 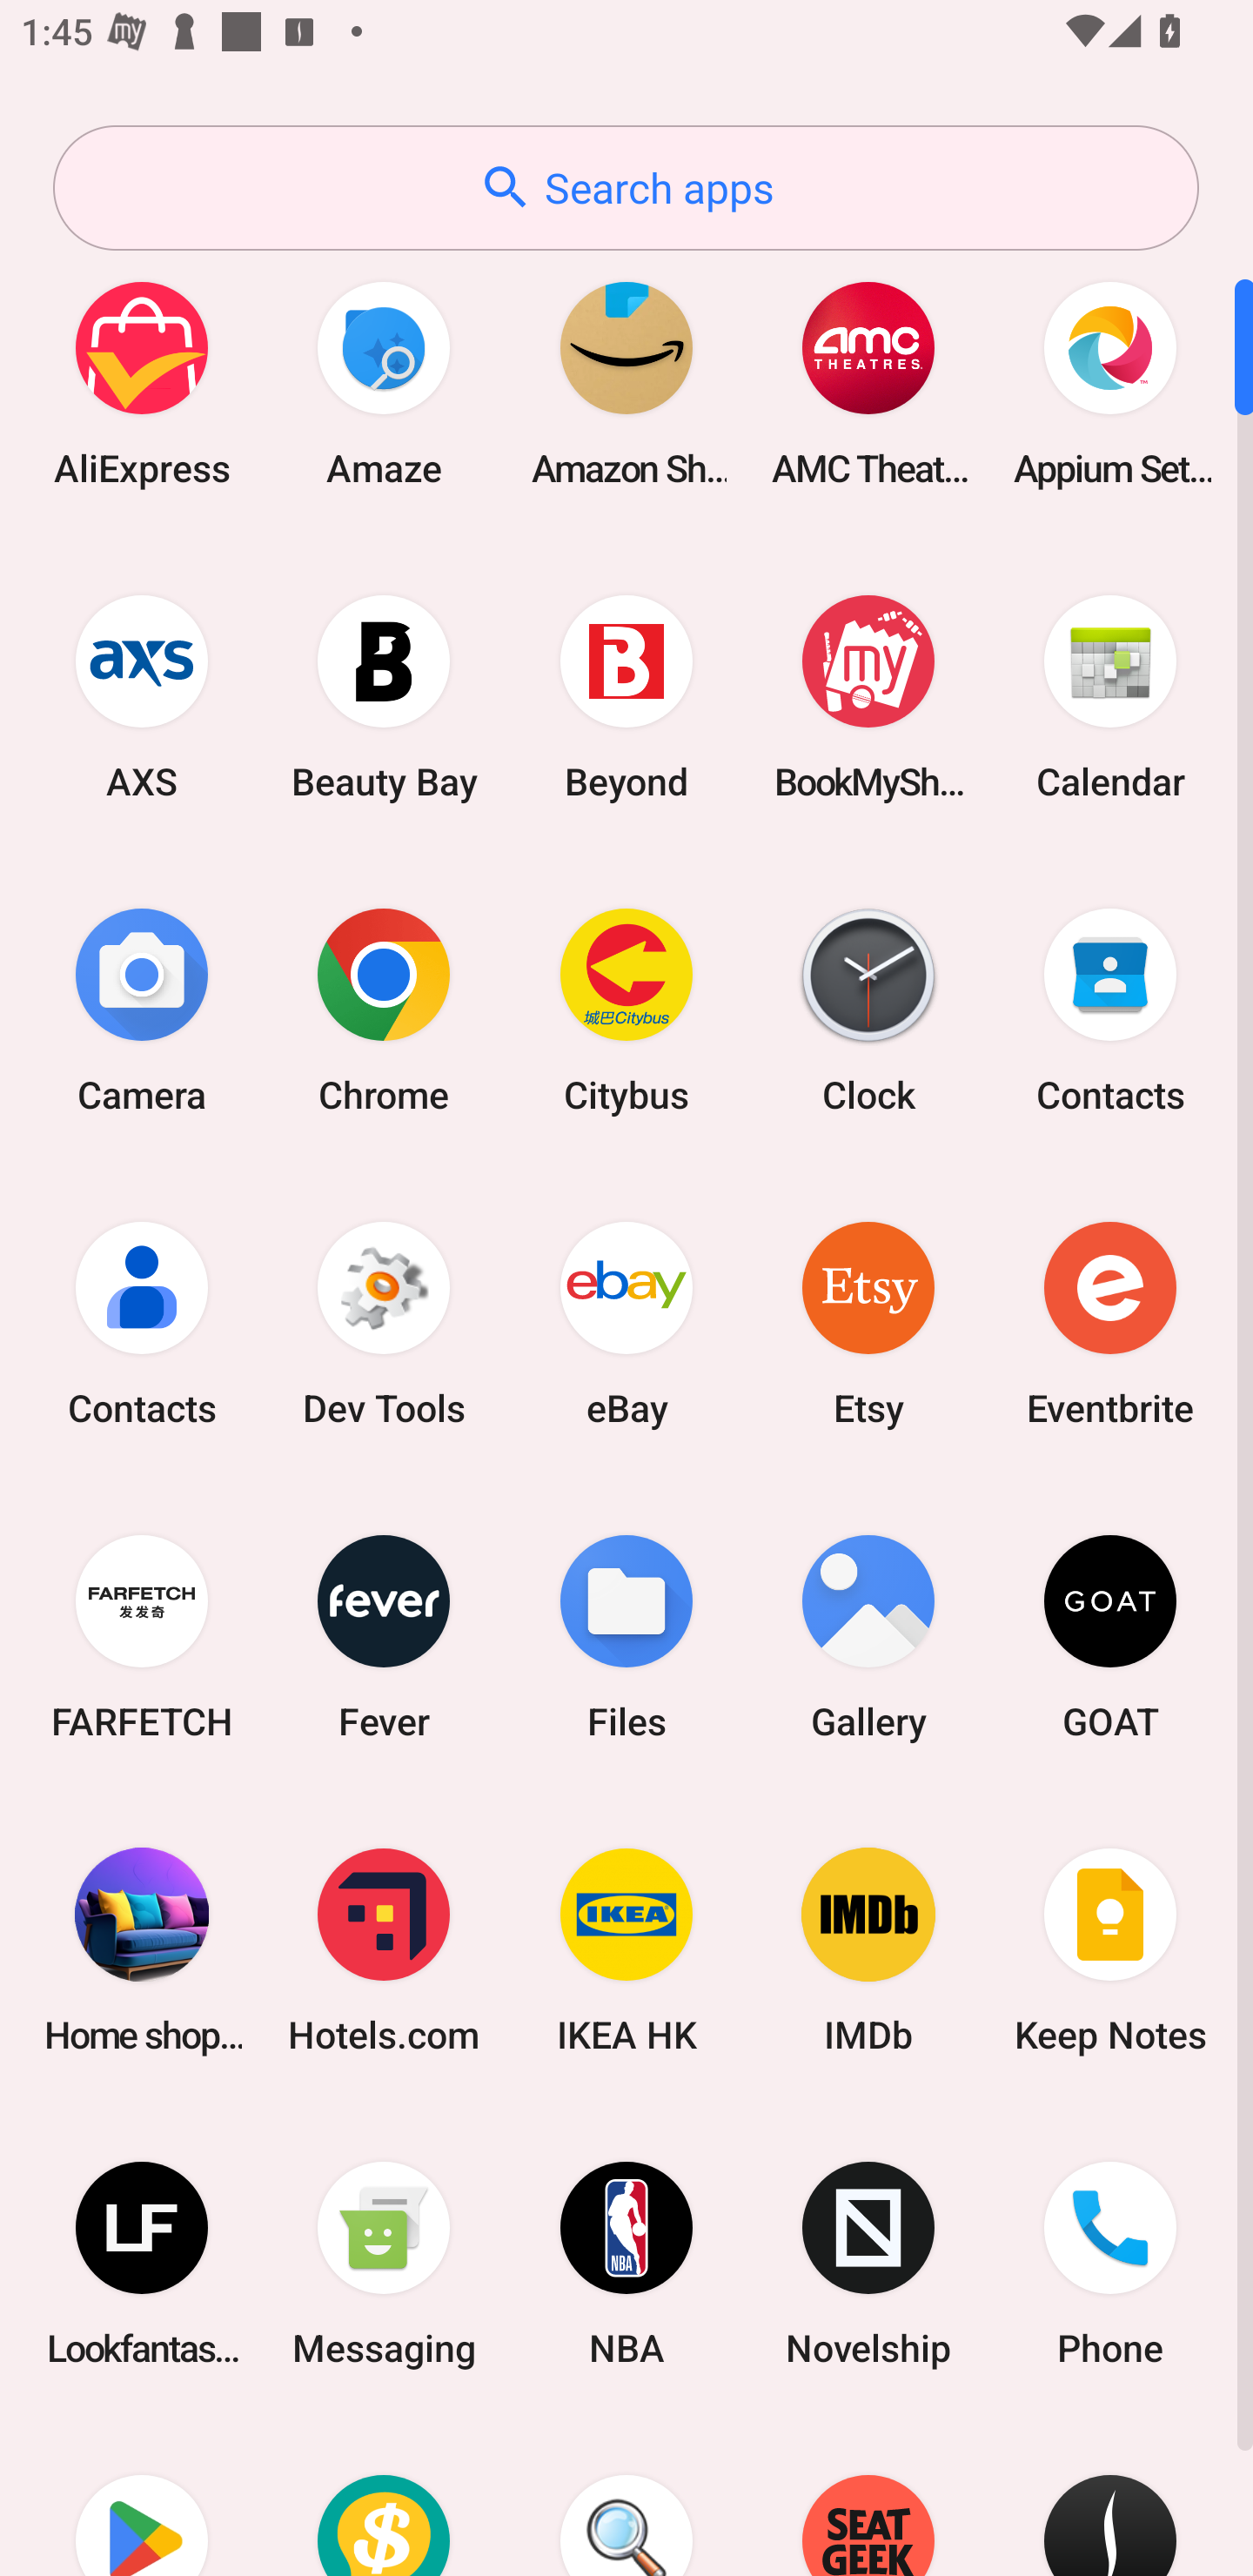 I want to click on Appium Settings, so click(x=1110, y=383).